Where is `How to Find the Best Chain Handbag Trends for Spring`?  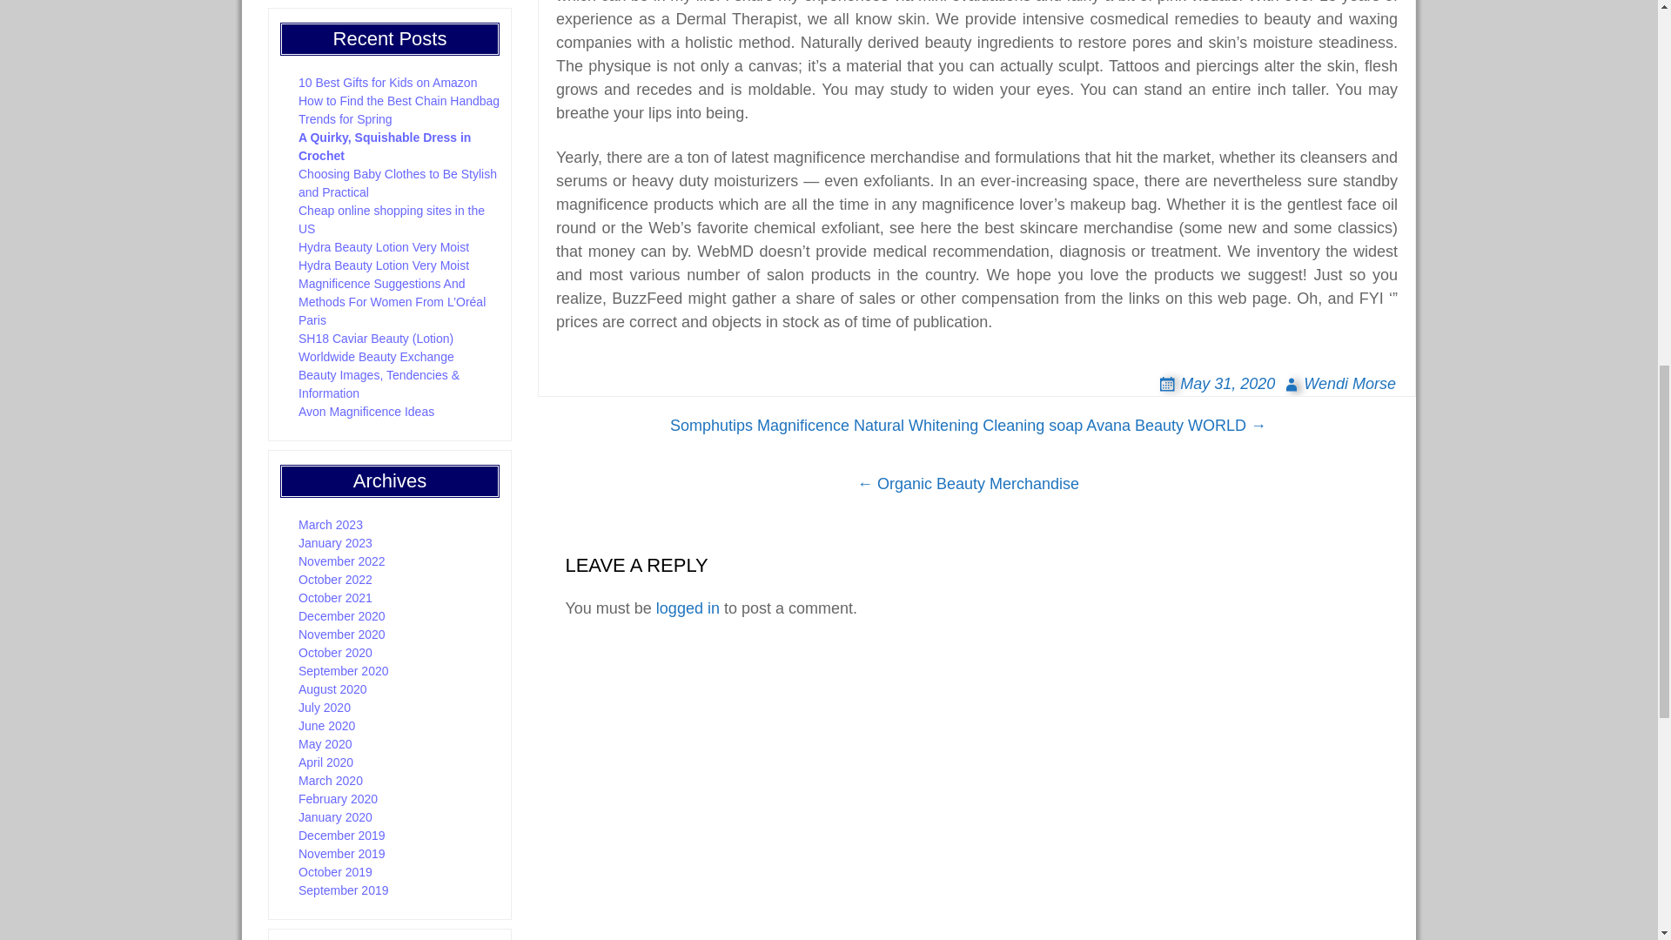 How to Find the Best Chain Handbag Trends for Spring is located at coordinates (399, 110).